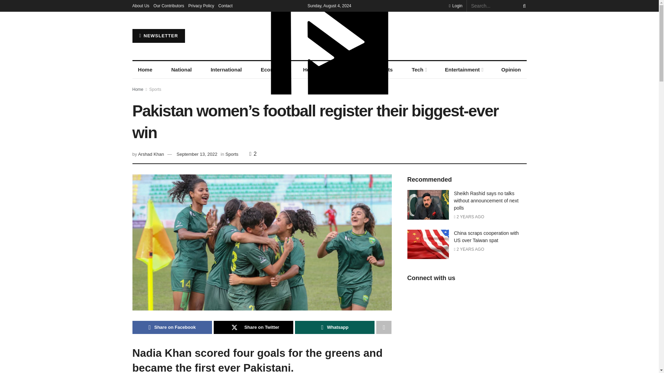 The height and width of the screenshot is (373, 664). What do you see at coordinates (311, 70) in the screenshot?
I see `Health` at bounding box center [311, 70].